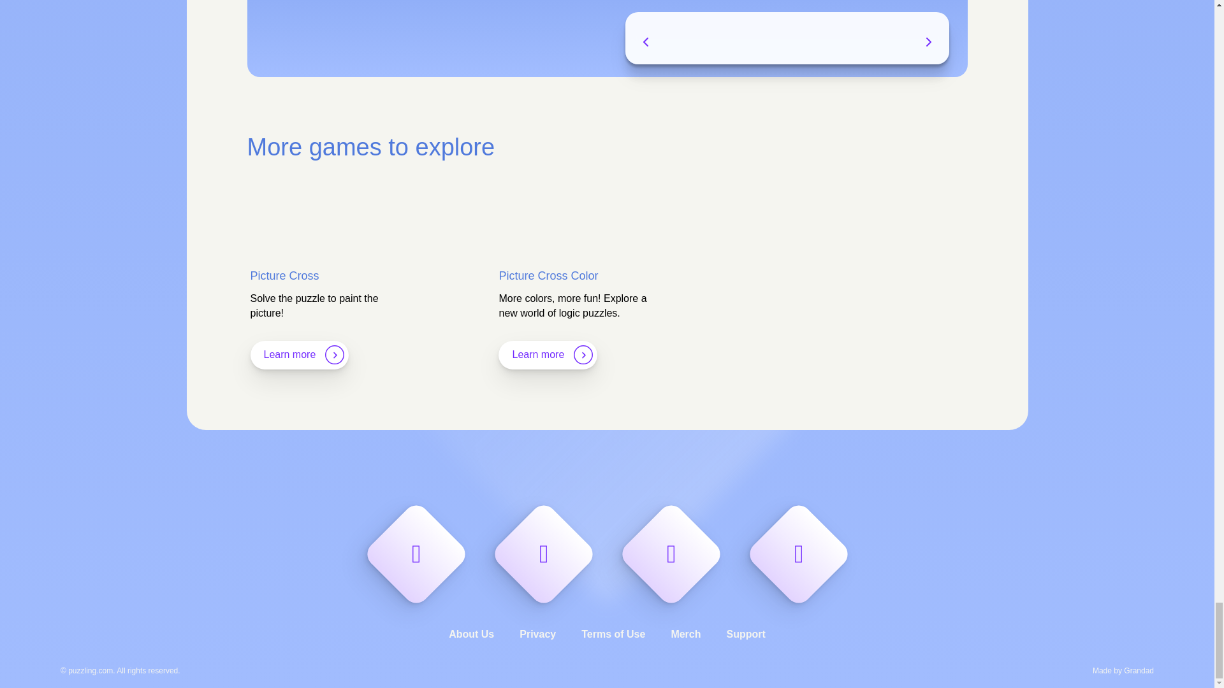  What do you see at coordinates (783, 538) in the screenshot?
I see `Youtube` at bounding box center [783, 538].